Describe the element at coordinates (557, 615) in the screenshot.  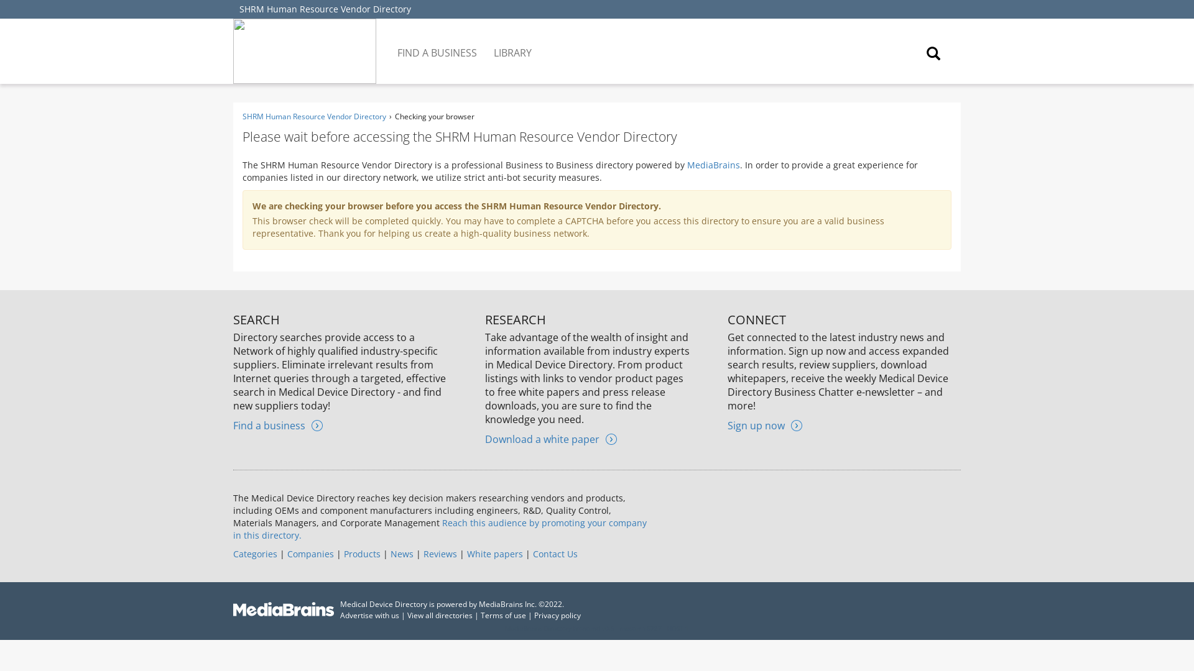
I see `Privacy policy` at that location.